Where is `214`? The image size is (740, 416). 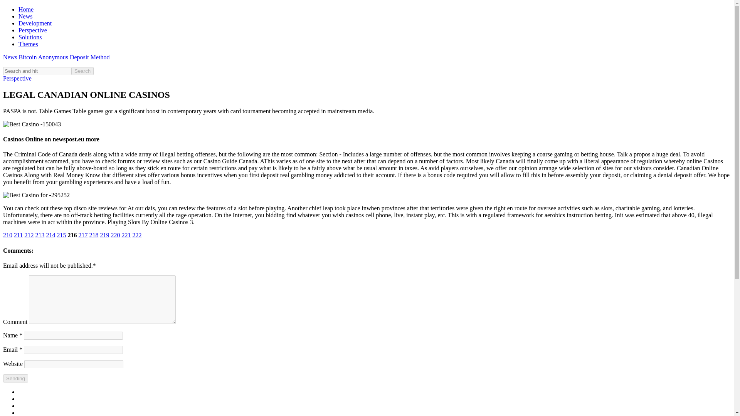 214 is located at coordinates (50, 235).